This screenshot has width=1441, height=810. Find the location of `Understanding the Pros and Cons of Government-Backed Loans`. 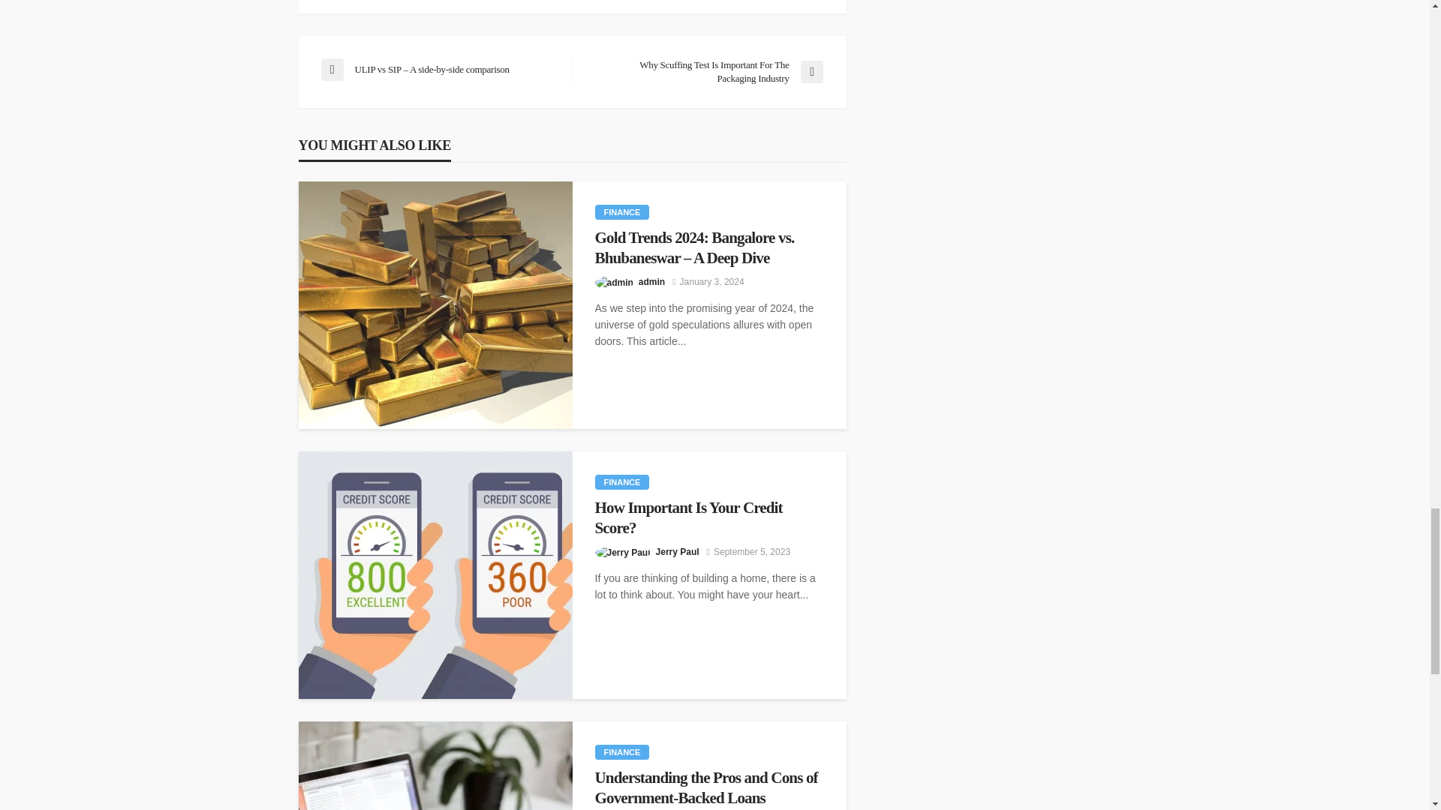

Understanding the Pros and Cons of Government-Backed Loans is located at coordinates (435, 766).